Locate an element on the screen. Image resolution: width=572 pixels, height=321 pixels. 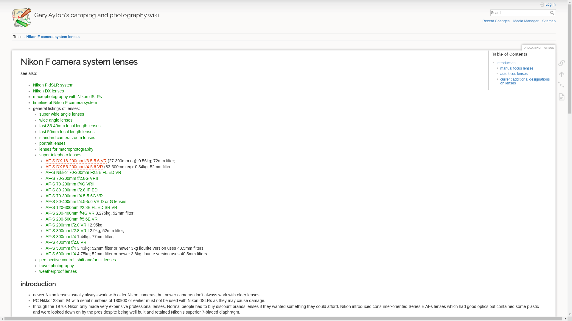
Fold/unfold all is located at coordinates (562, 86).